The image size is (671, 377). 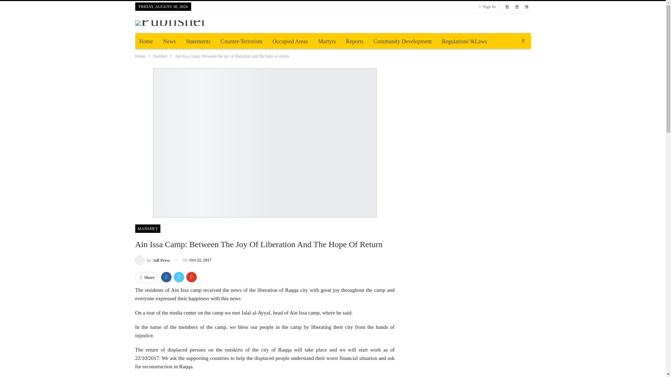 I want to click on Counter-Terrorism, so click(x=241, y=41).